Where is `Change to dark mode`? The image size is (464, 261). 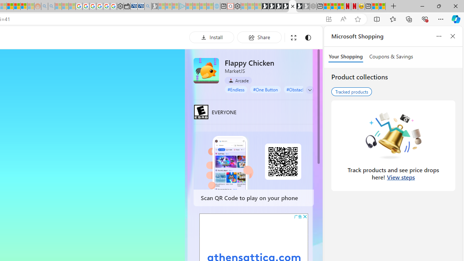
Change to dark mode is located at coordinates (308, 38).